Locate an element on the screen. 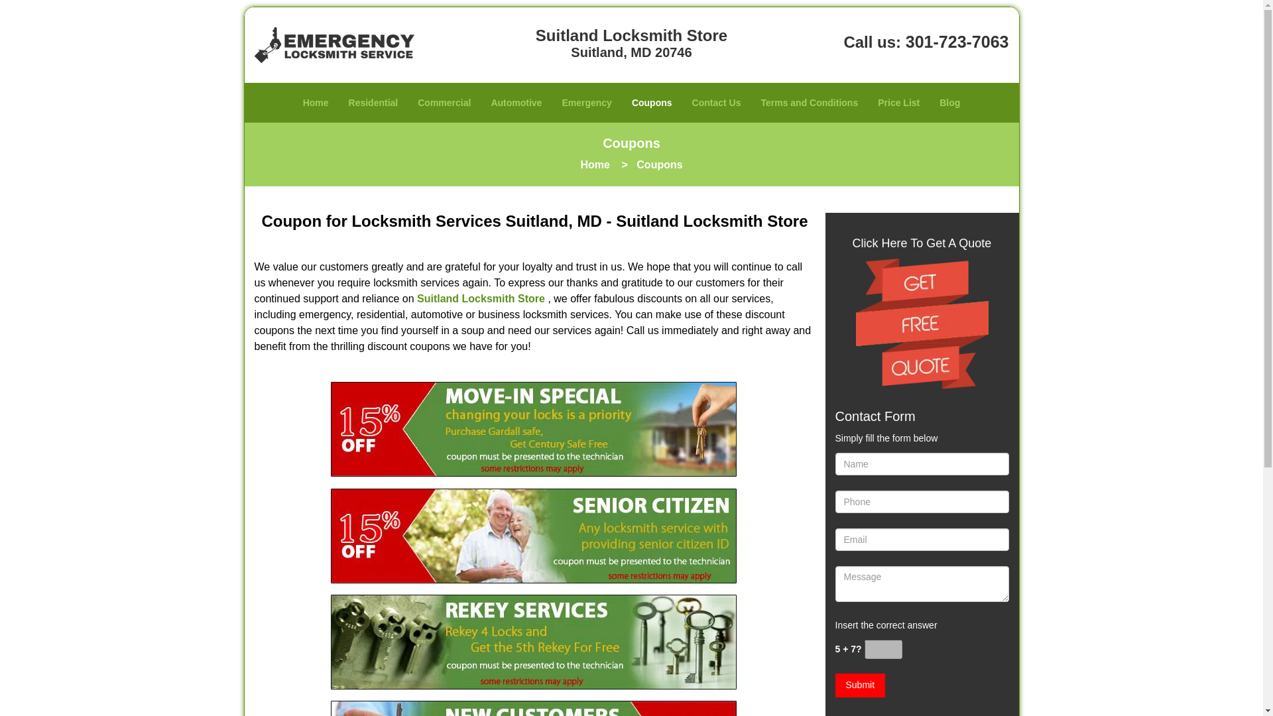 The height and width of the screenshot is (716, 1273). Blog is located at coordinates (949, 102).